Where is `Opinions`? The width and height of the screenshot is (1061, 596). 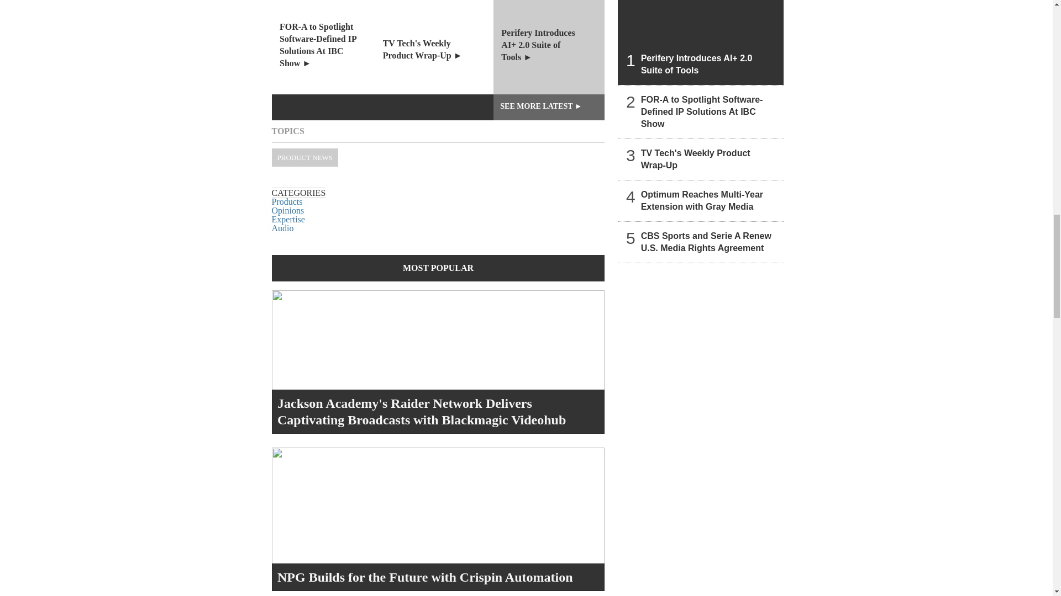
Opinions is located at coordinates (288, 210).